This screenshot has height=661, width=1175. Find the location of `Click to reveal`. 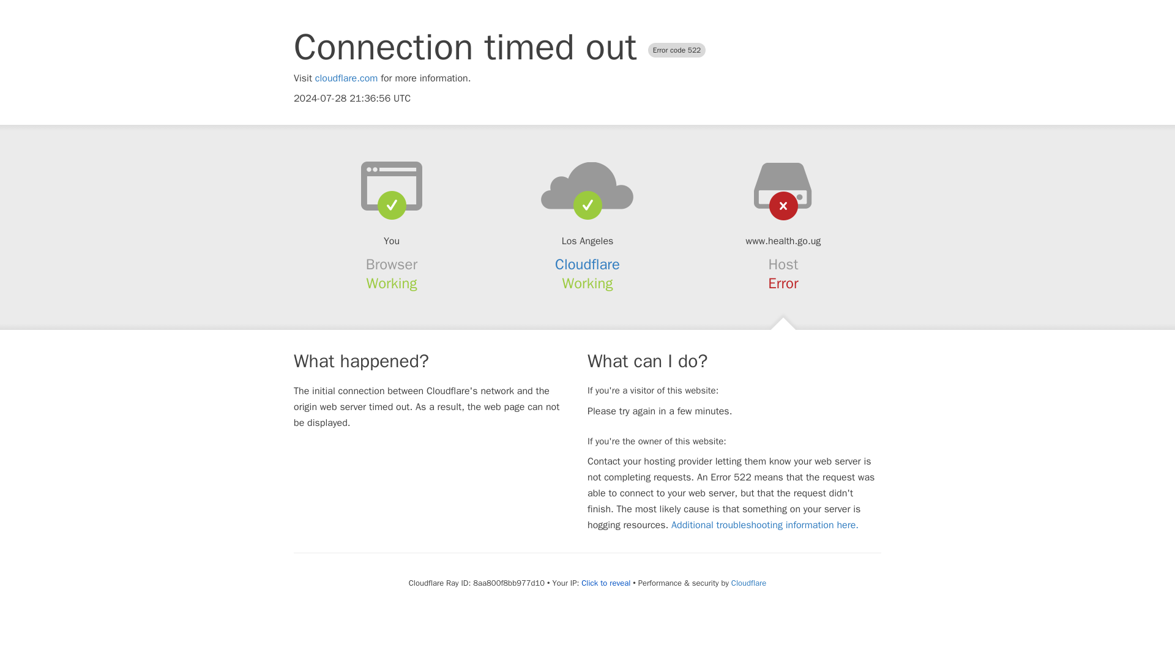

Click to reveal is located at coordinates (606, 583).